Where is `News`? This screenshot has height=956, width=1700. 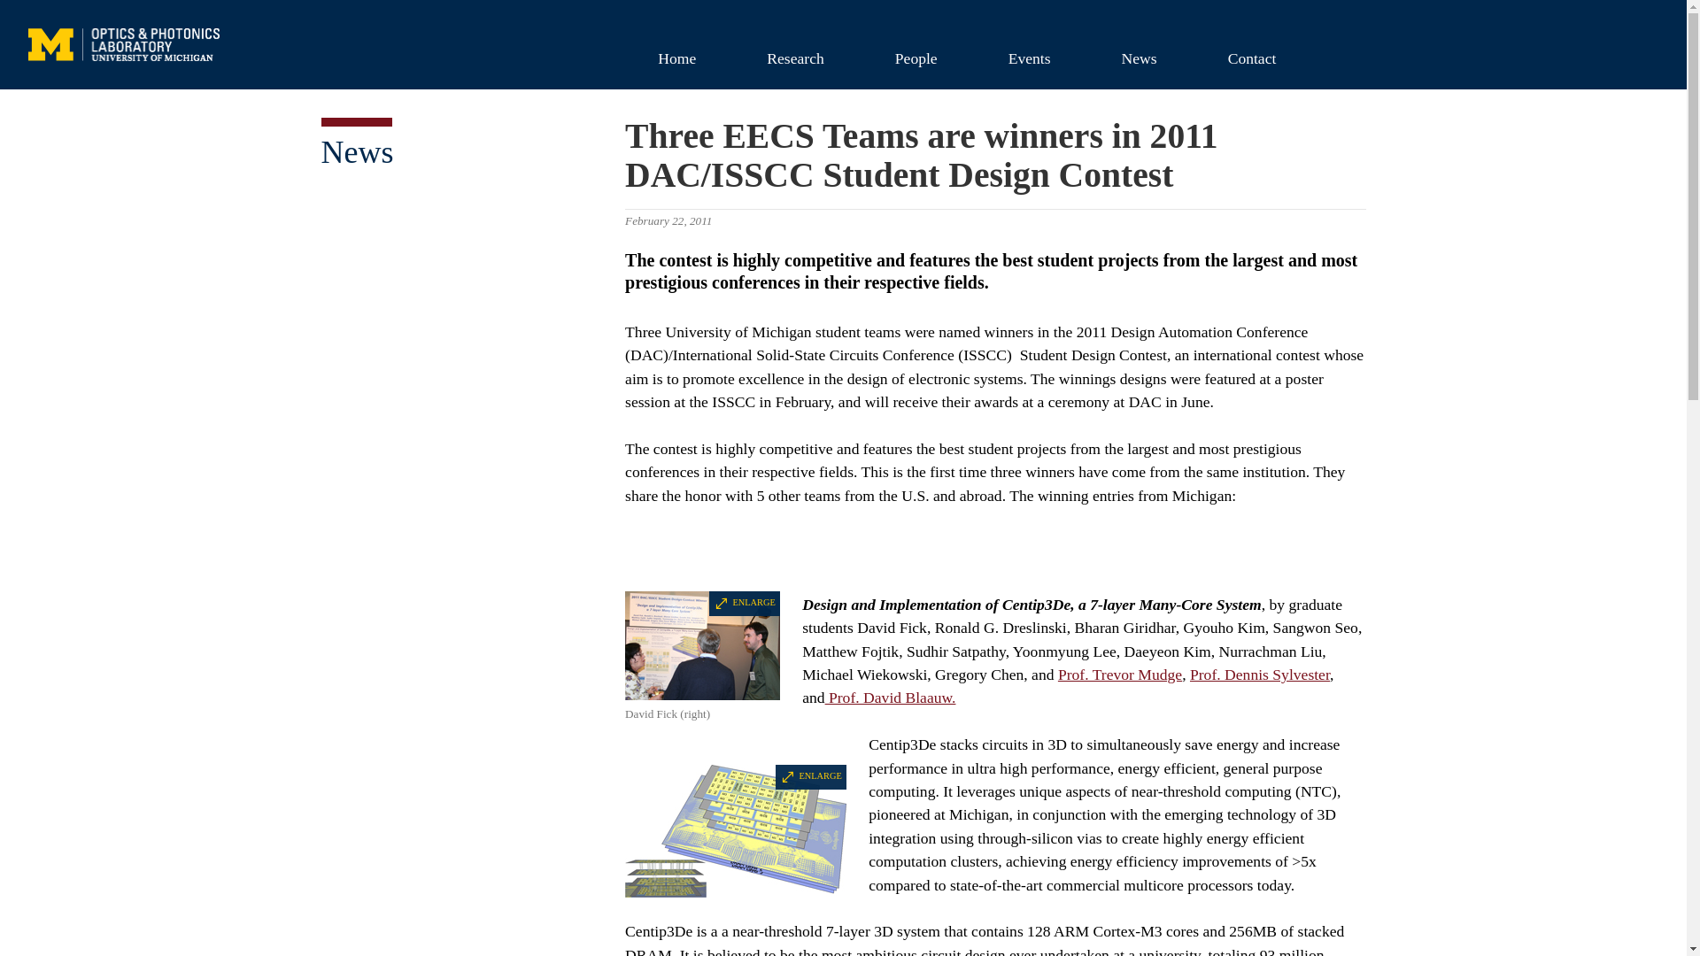
News is located at coordinates (356, 152).